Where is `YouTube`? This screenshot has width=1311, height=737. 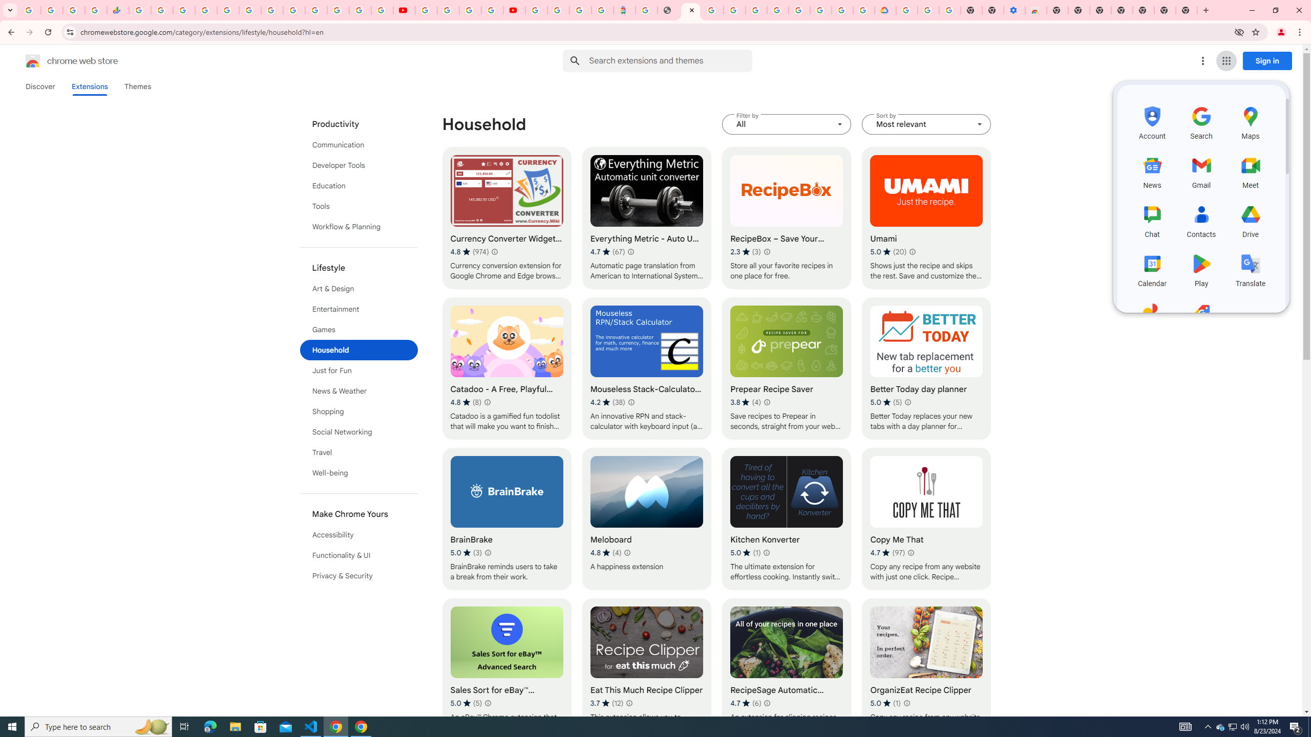
YouTube is located at coordinates (404, 10).